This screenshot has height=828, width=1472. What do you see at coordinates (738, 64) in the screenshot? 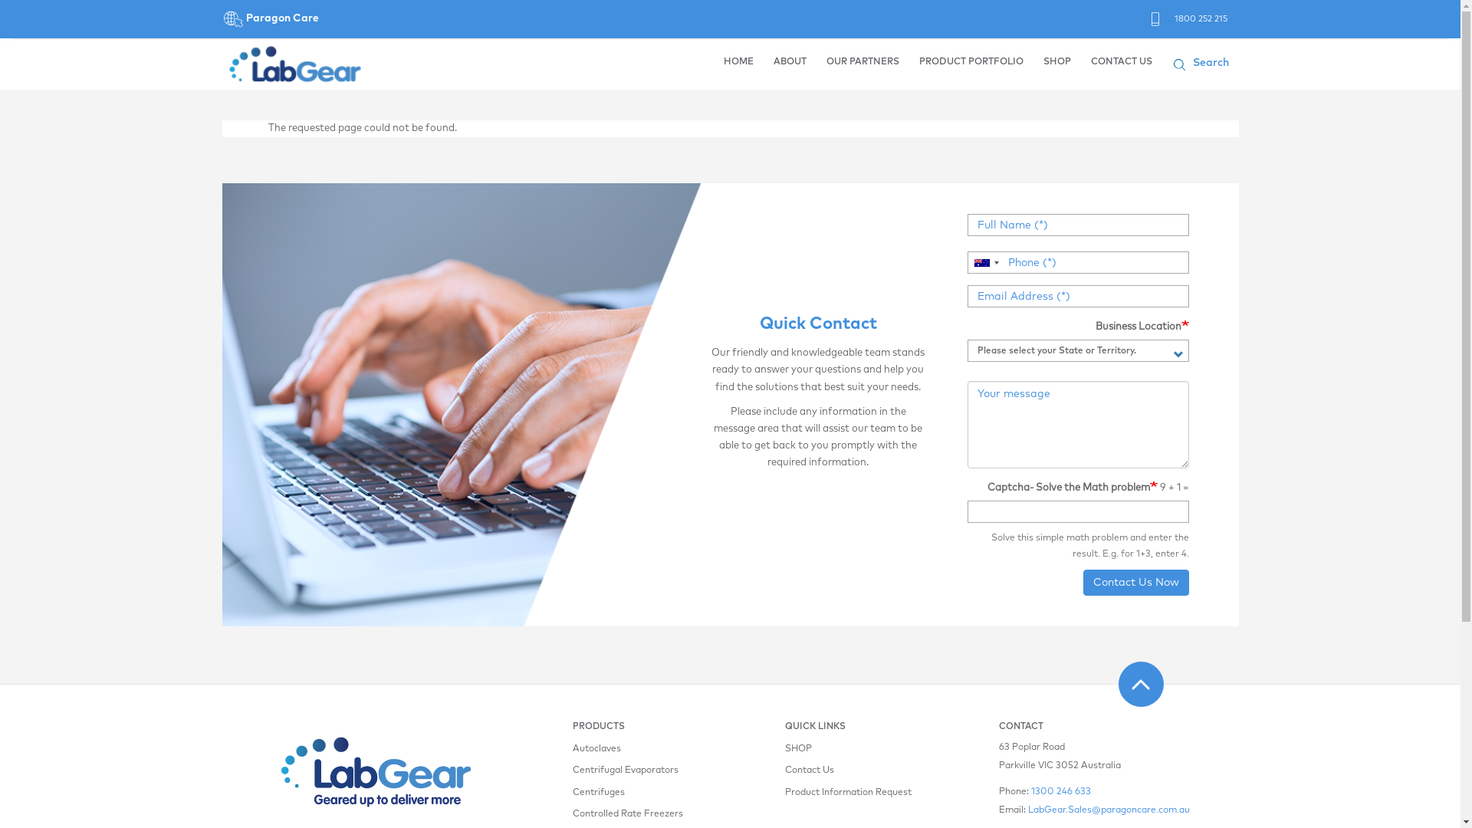
I see `HOME` at bounding box center [738, 64].